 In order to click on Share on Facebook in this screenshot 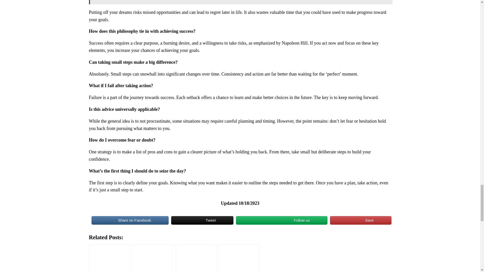, I will do `click(130, 220)`.